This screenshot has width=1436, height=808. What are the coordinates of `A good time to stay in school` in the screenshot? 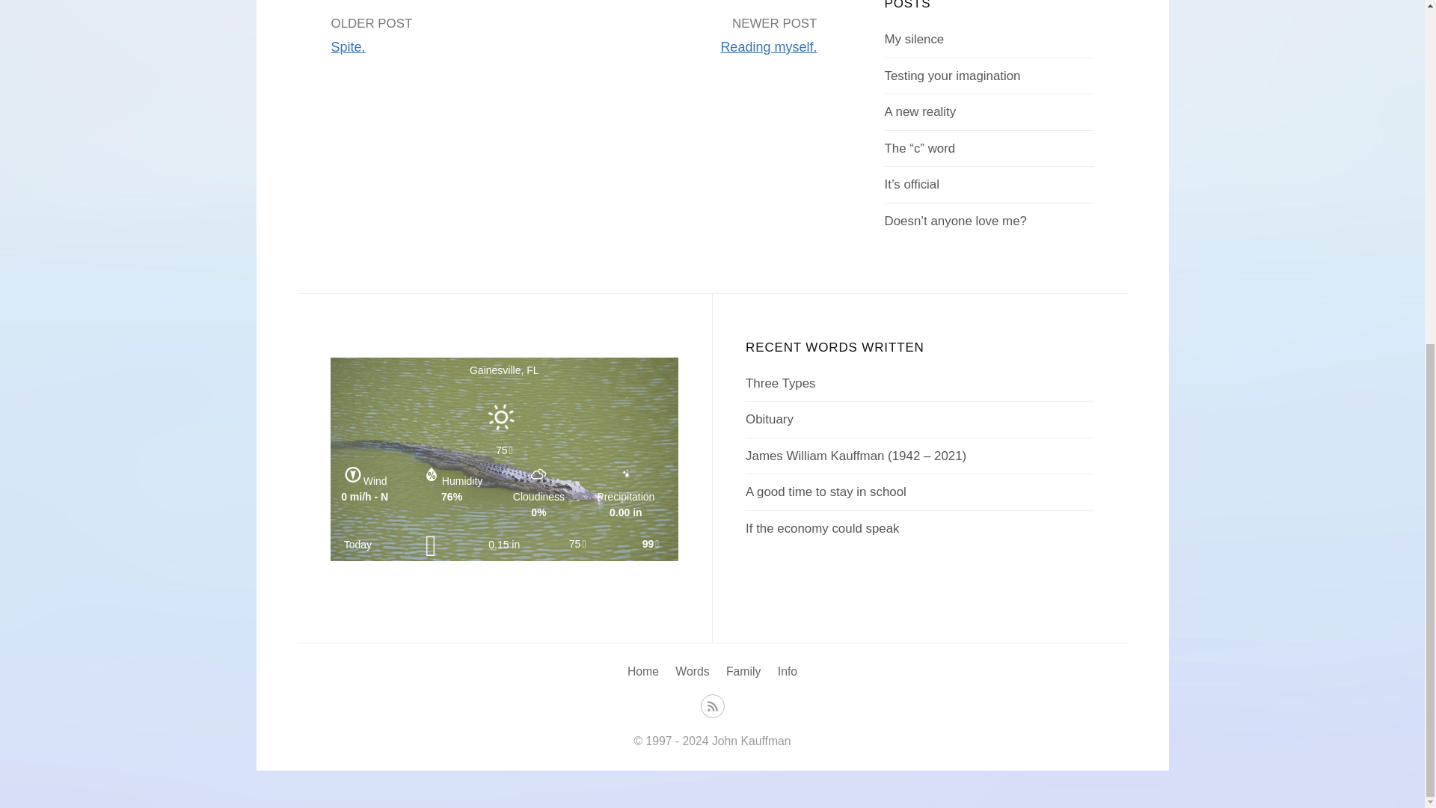 It's located at (826, 492).